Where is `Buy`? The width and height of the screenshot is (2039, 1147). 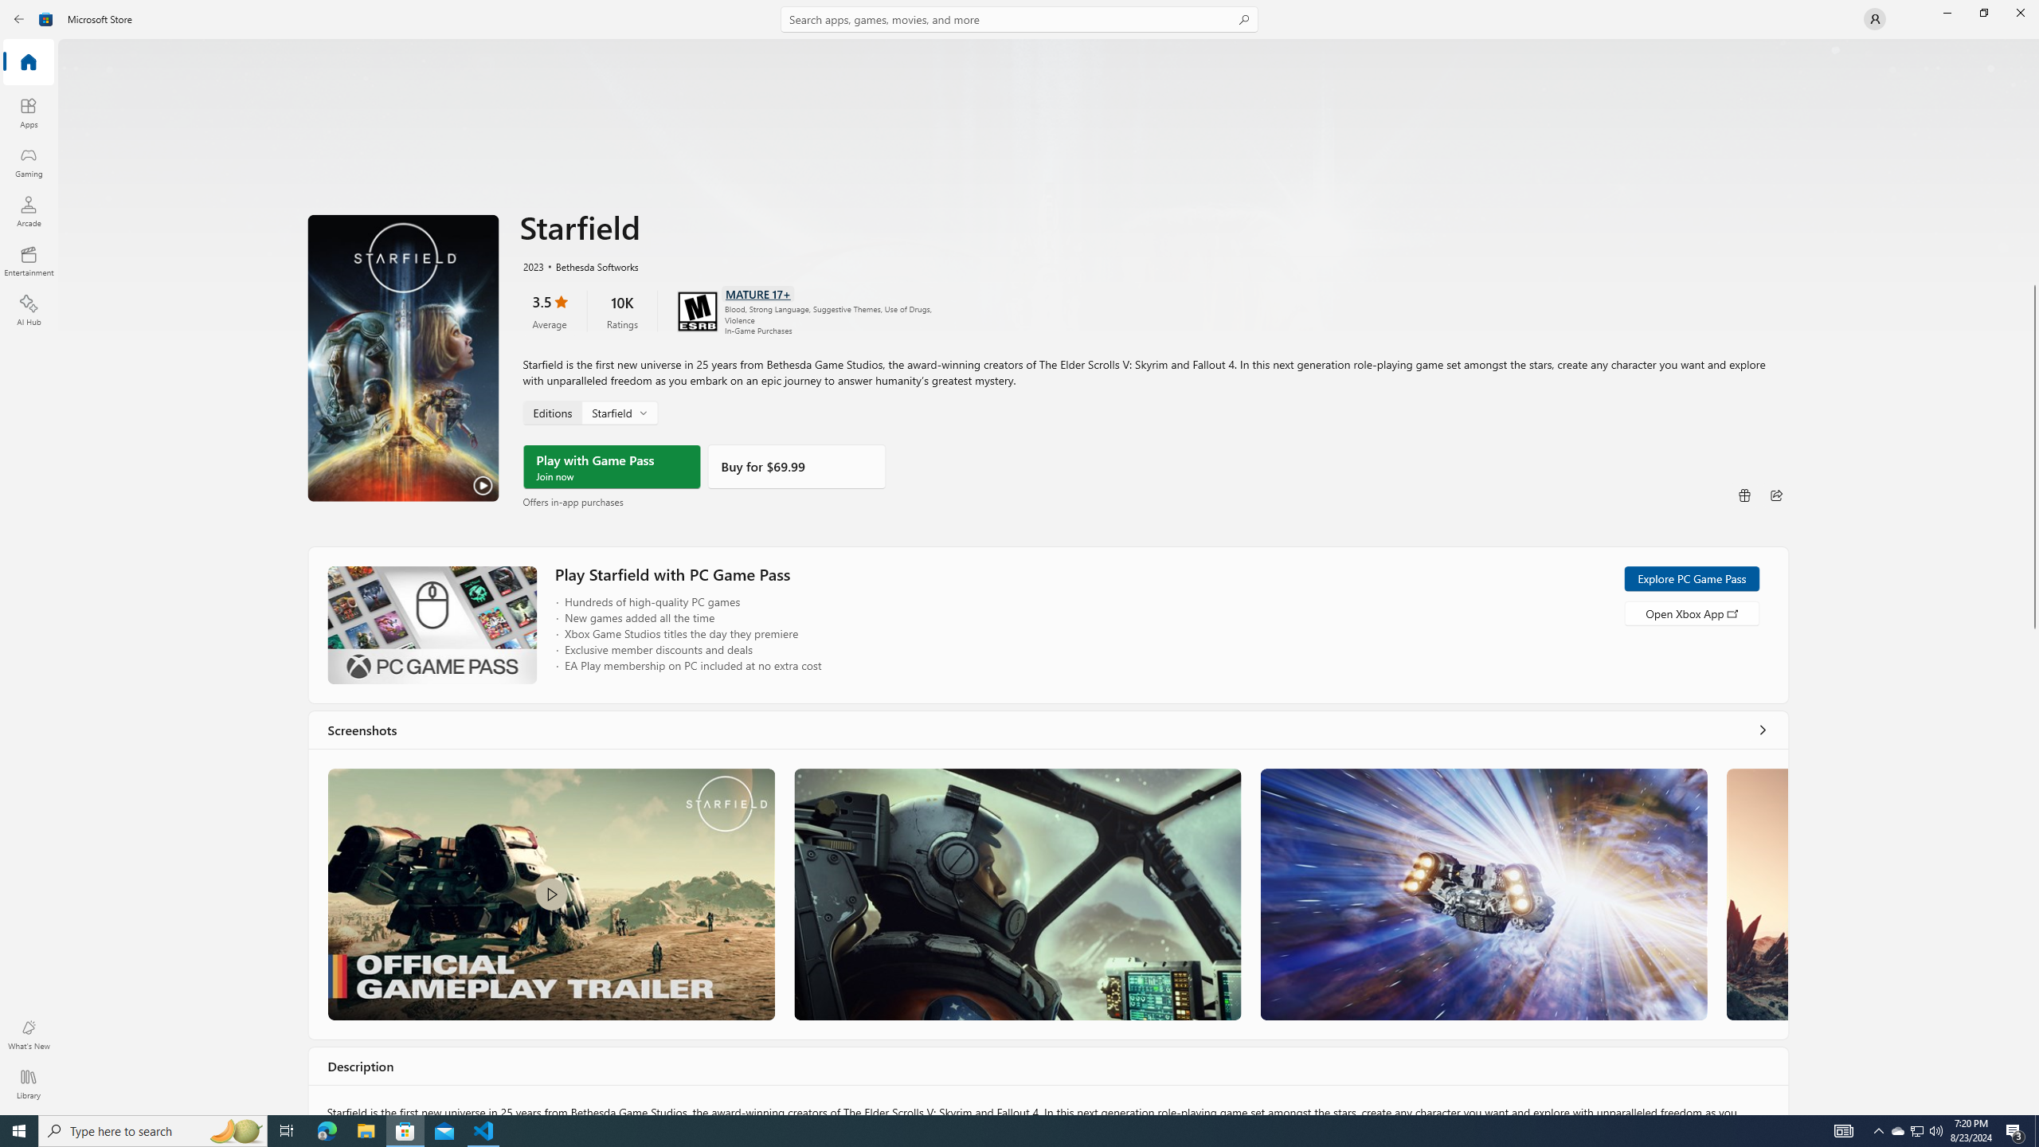
Buy is located at coordinates (796, 467).